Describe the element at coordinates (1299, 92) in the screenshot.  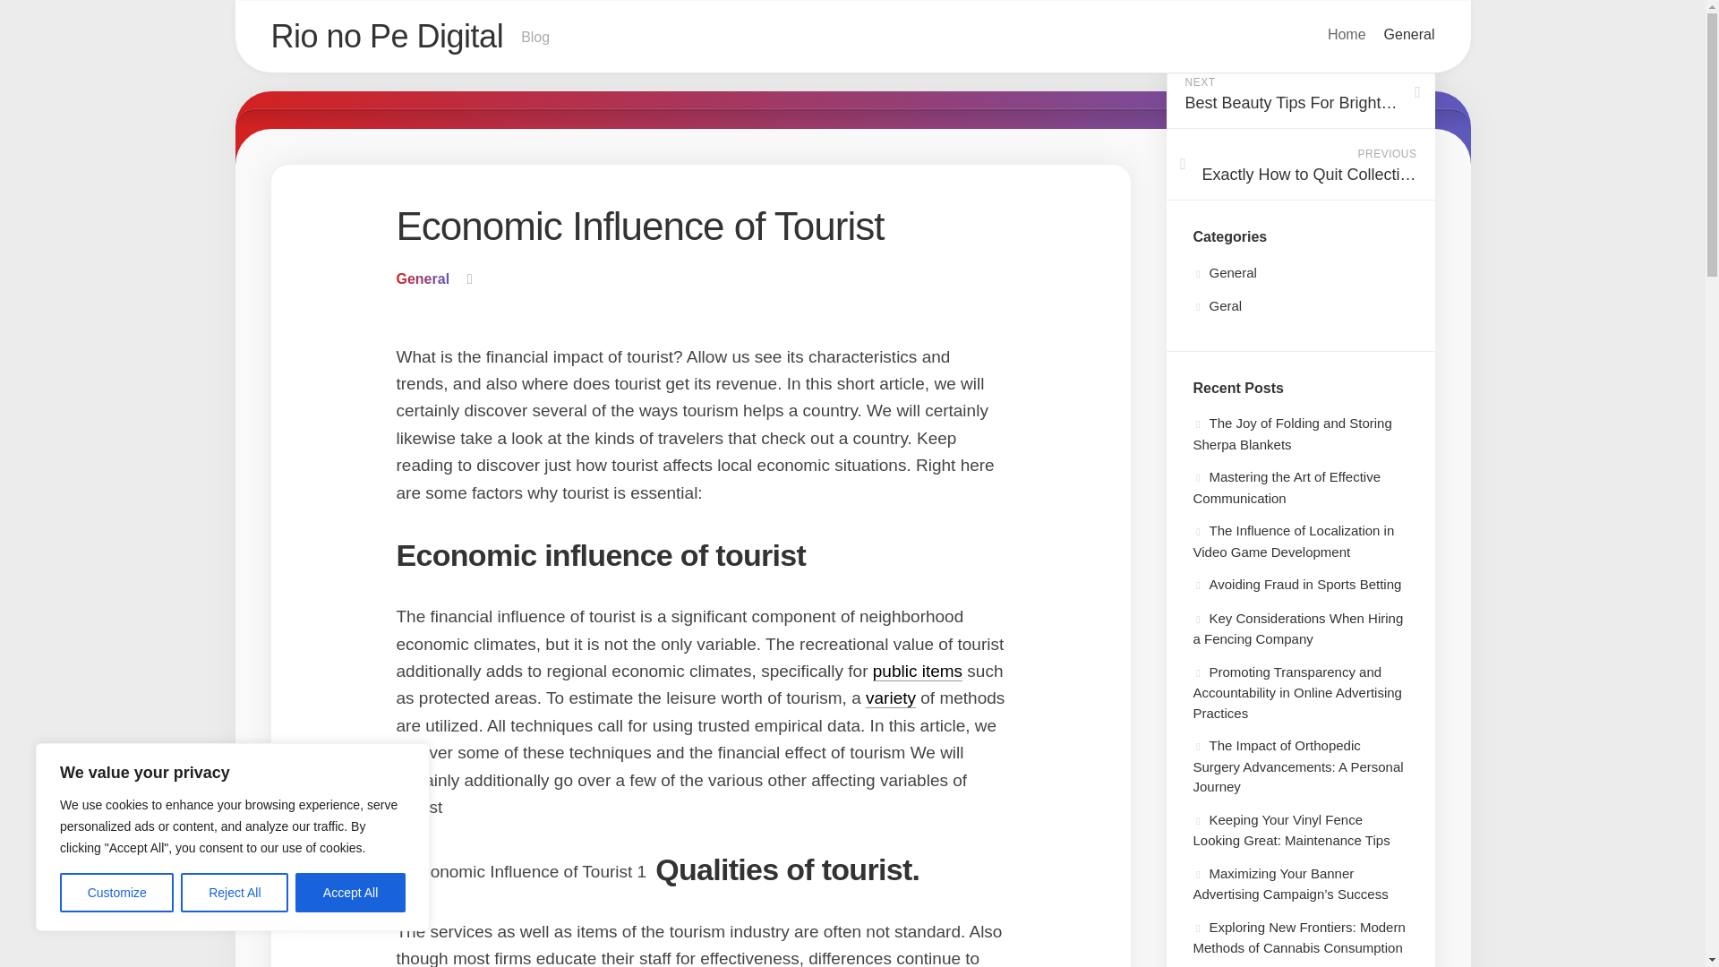
I see `Home` at that location.